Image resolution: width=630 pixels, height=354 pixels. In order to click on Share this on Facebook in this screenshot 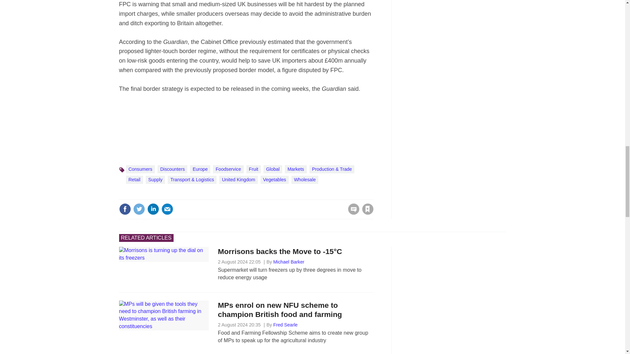, I will do `click(125, 209)`.